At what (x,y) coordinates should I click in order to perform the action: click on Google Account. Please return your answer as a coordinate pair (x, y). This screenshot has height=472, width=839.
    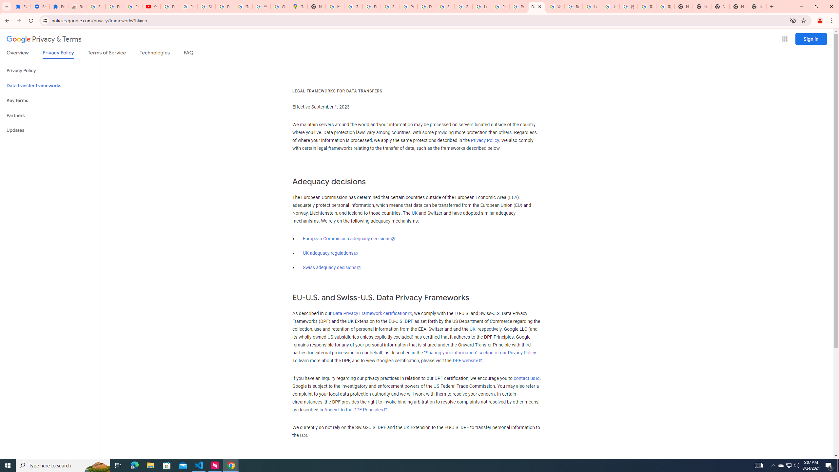
    Looking at the image, I should click on (243, 7).